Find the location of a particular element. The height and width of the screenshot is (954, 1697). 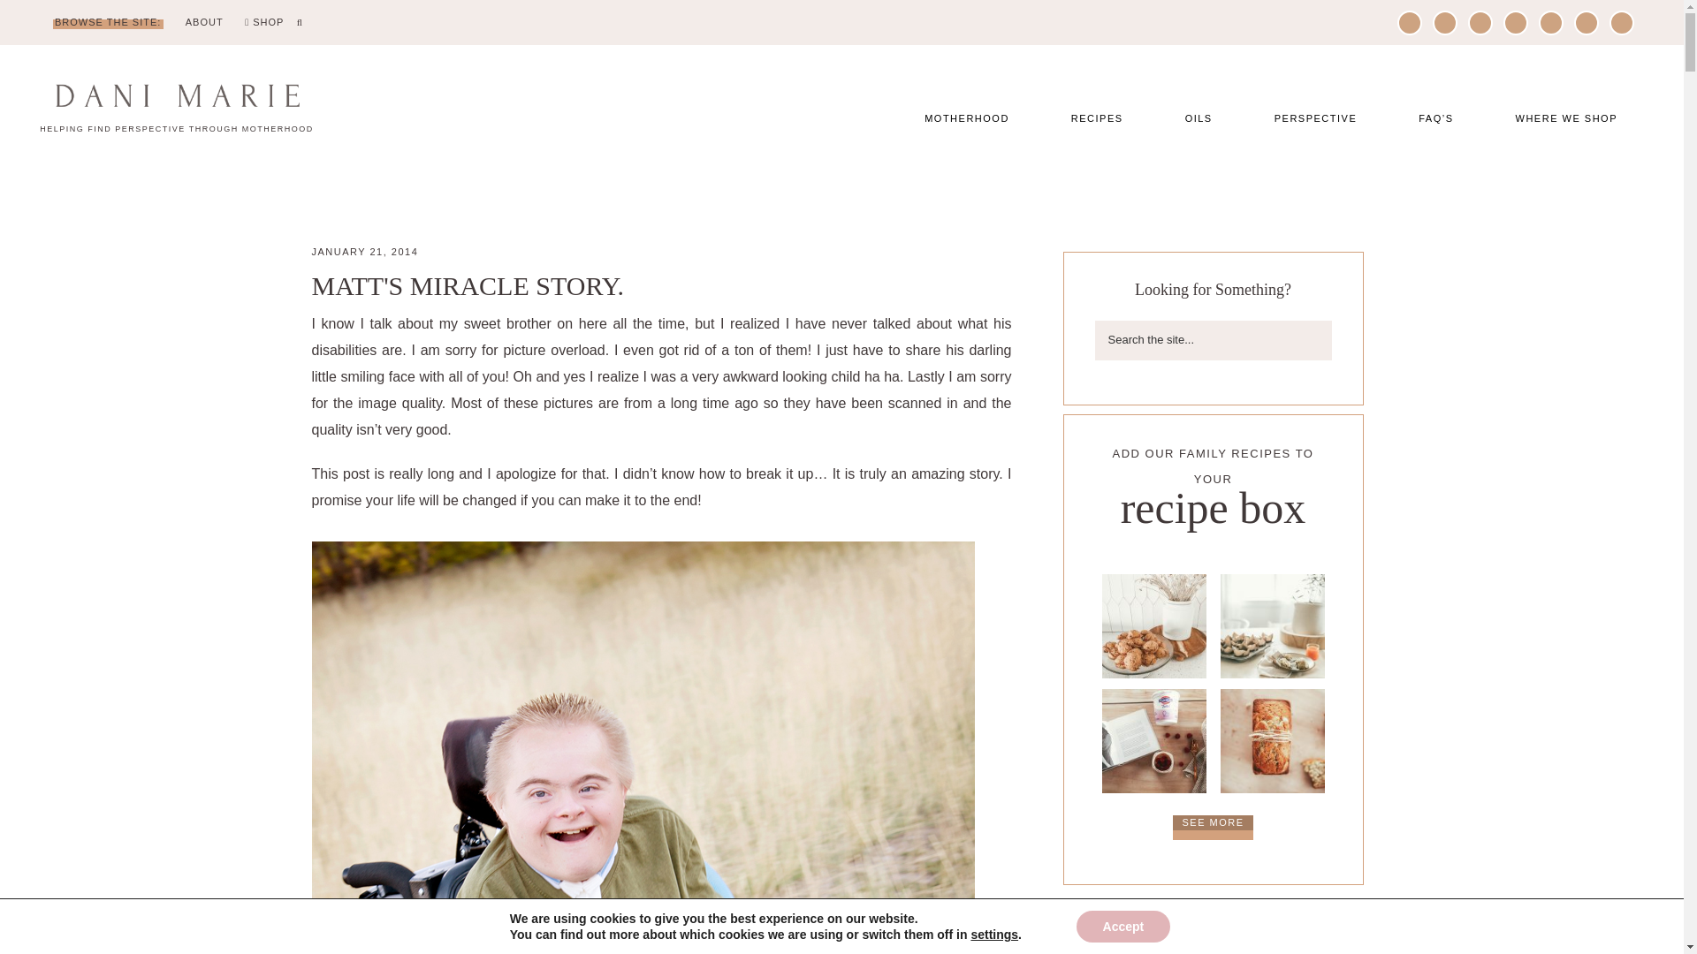

BROWSE THE SITE: is located at coordinates (108, 23).